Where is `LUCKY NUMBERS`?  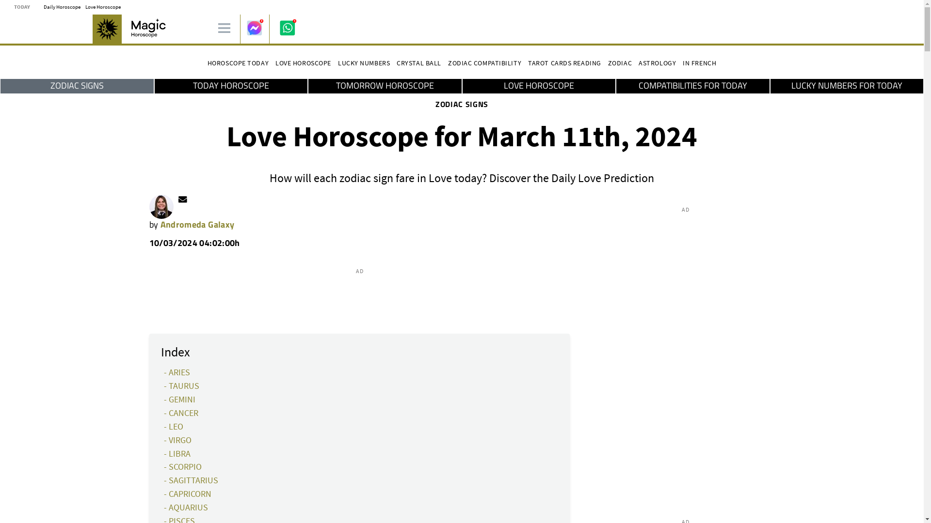 LUCKY NUMBERS is located at coordinates (364, 63).